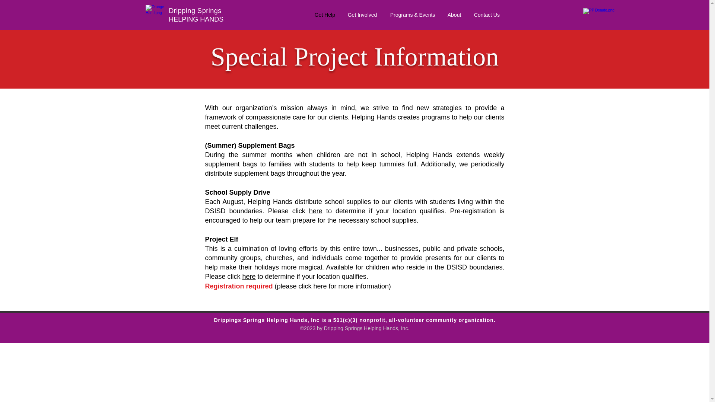 This screenshot has height=402, width=715. What do you see at coordinates (195, 10) in the screenshot?
I see `Dripping Springs` at bounding box center [195, 10].